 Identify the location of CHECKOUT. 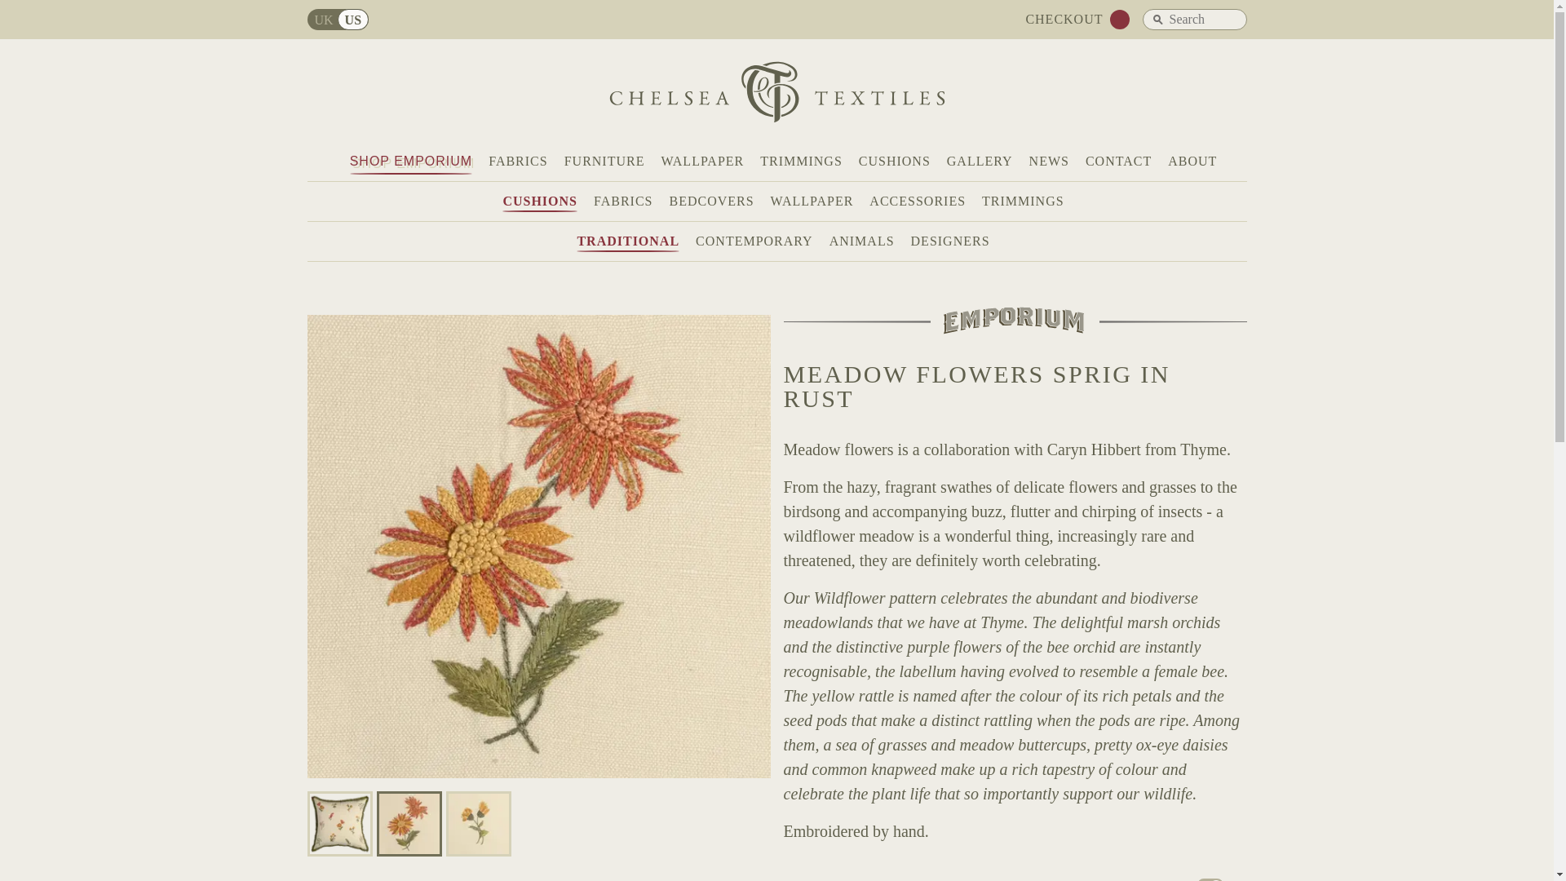
(1064, 20).